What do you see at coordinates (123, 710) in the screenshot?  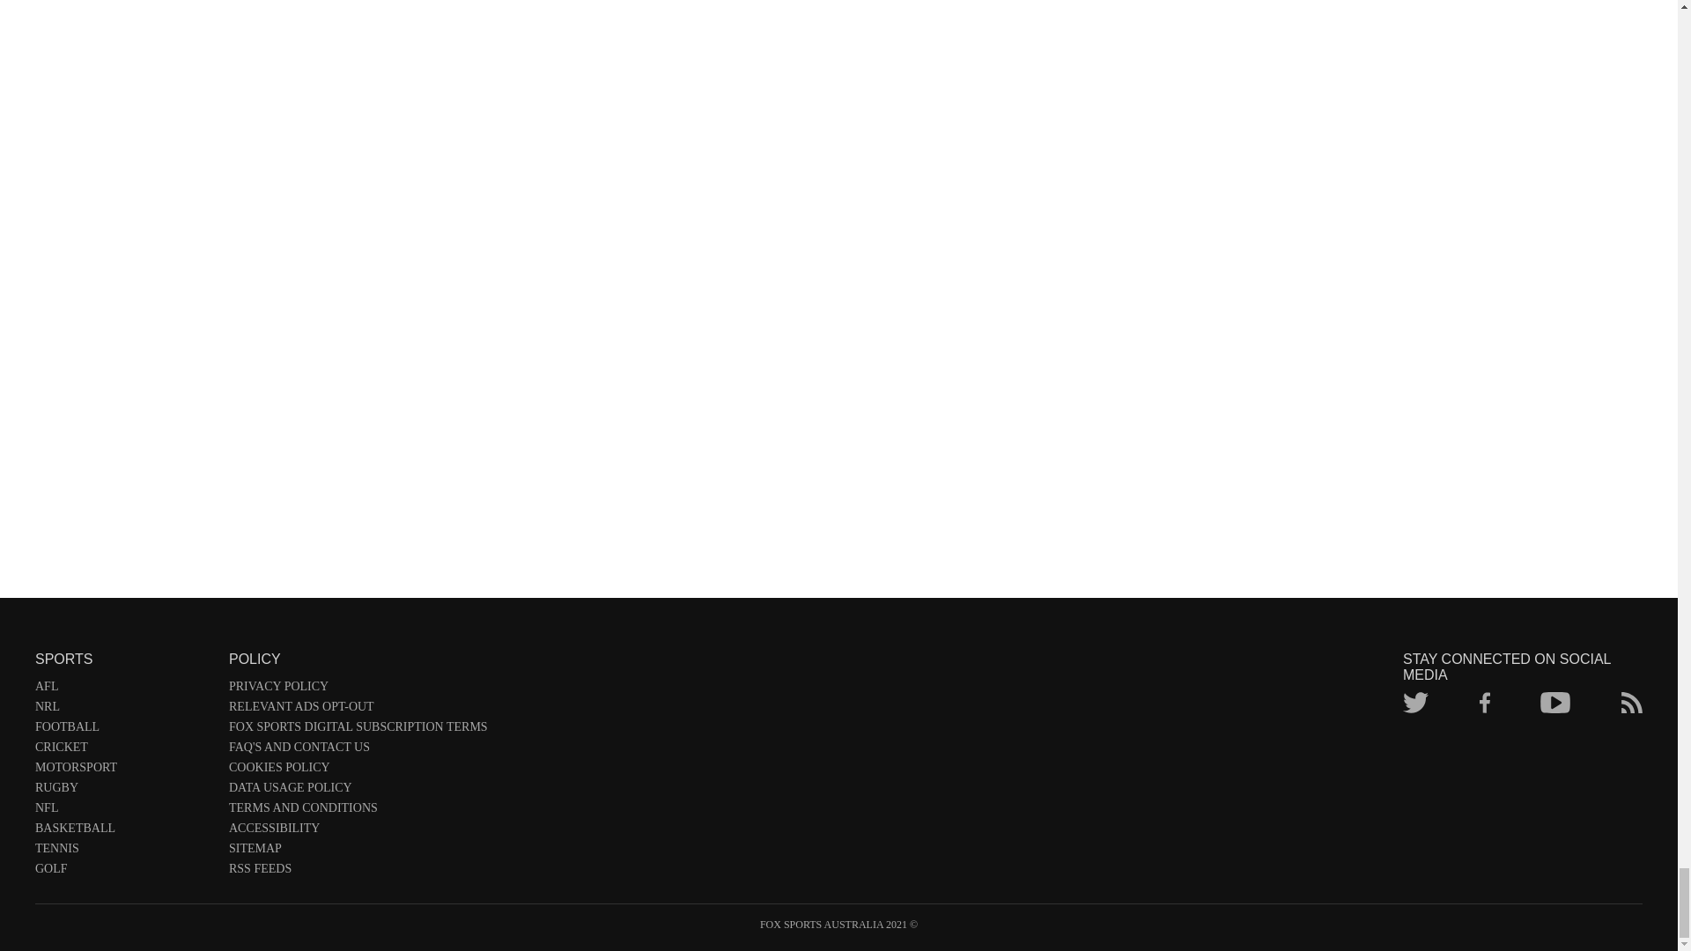 I see `NRL` at bounding box center [123, 710].